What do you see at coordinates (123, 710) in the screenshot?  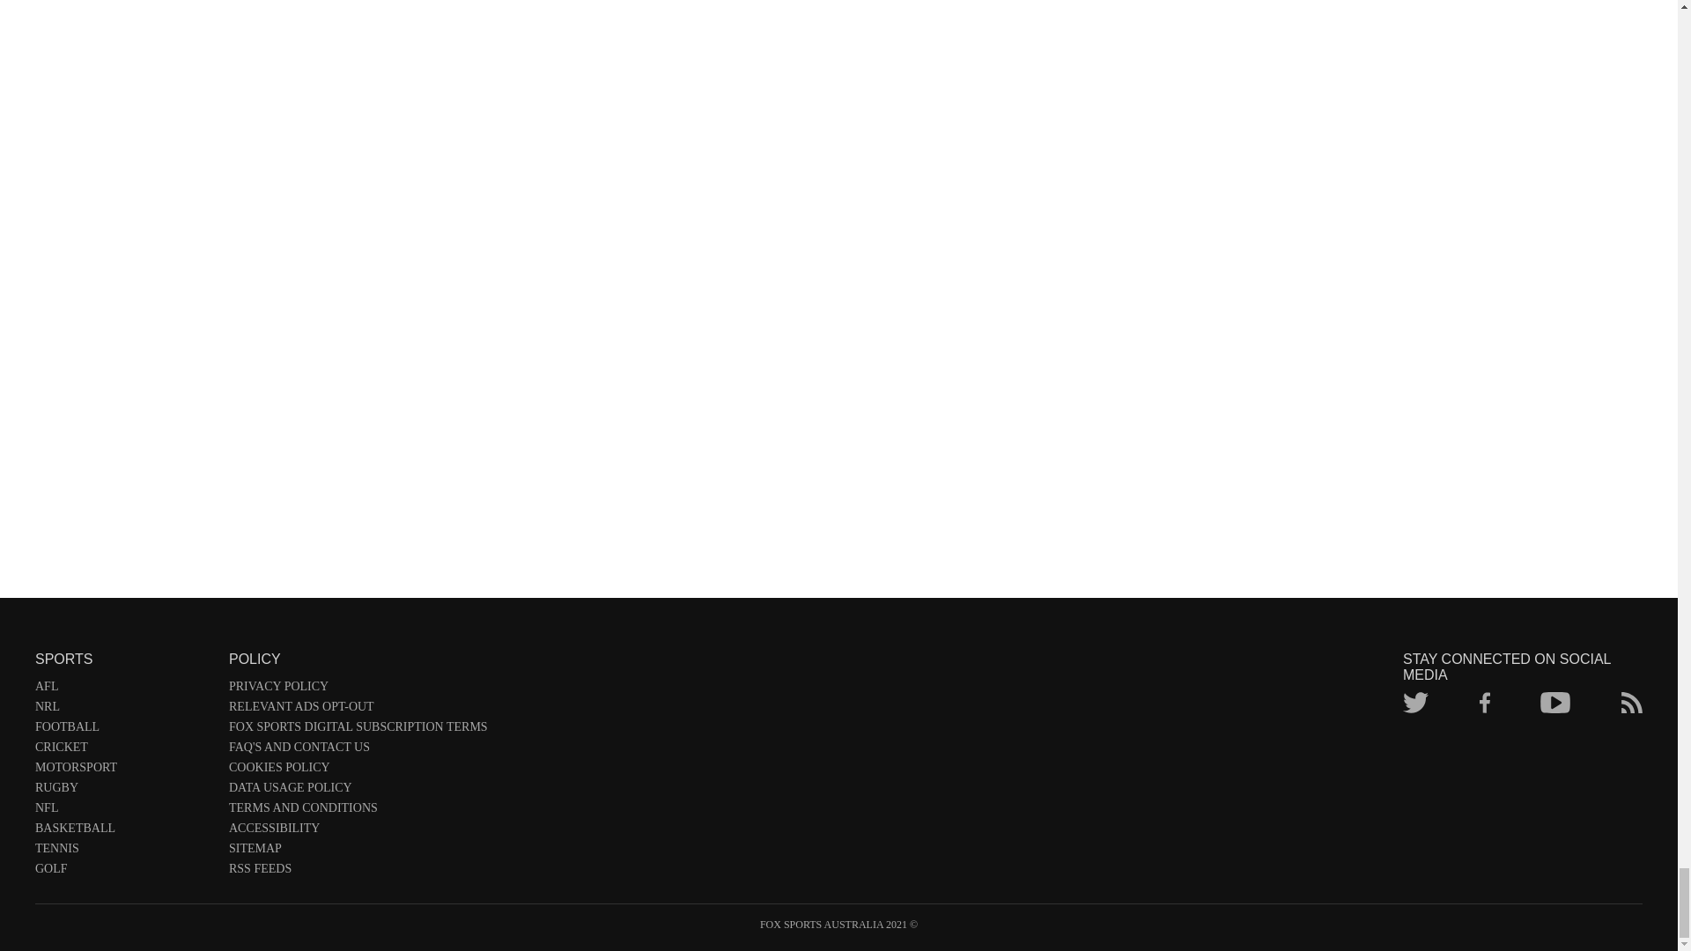 I see `NRL` at bounding box center [123, 710].